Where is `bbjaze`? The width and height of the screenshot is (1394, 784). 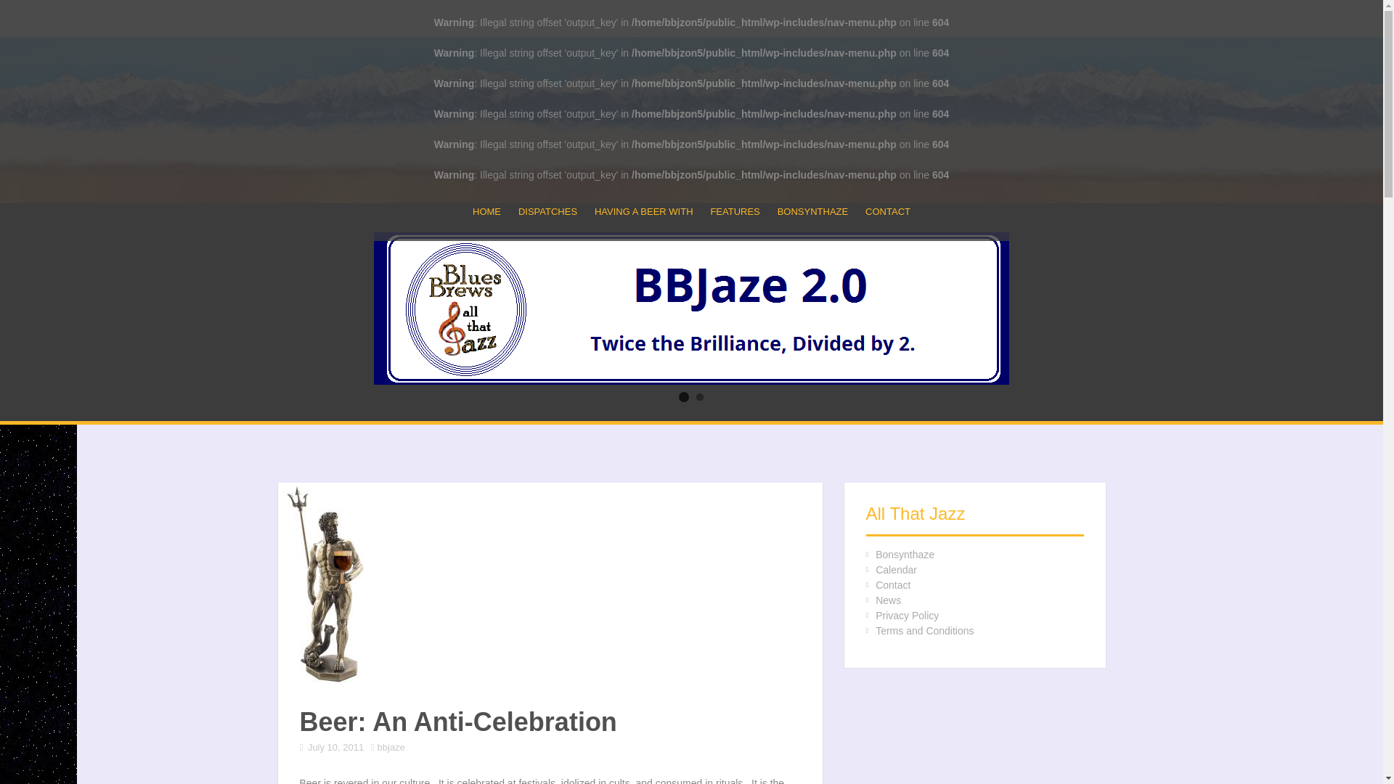 bbjaze is located at coordinates (391, 746).